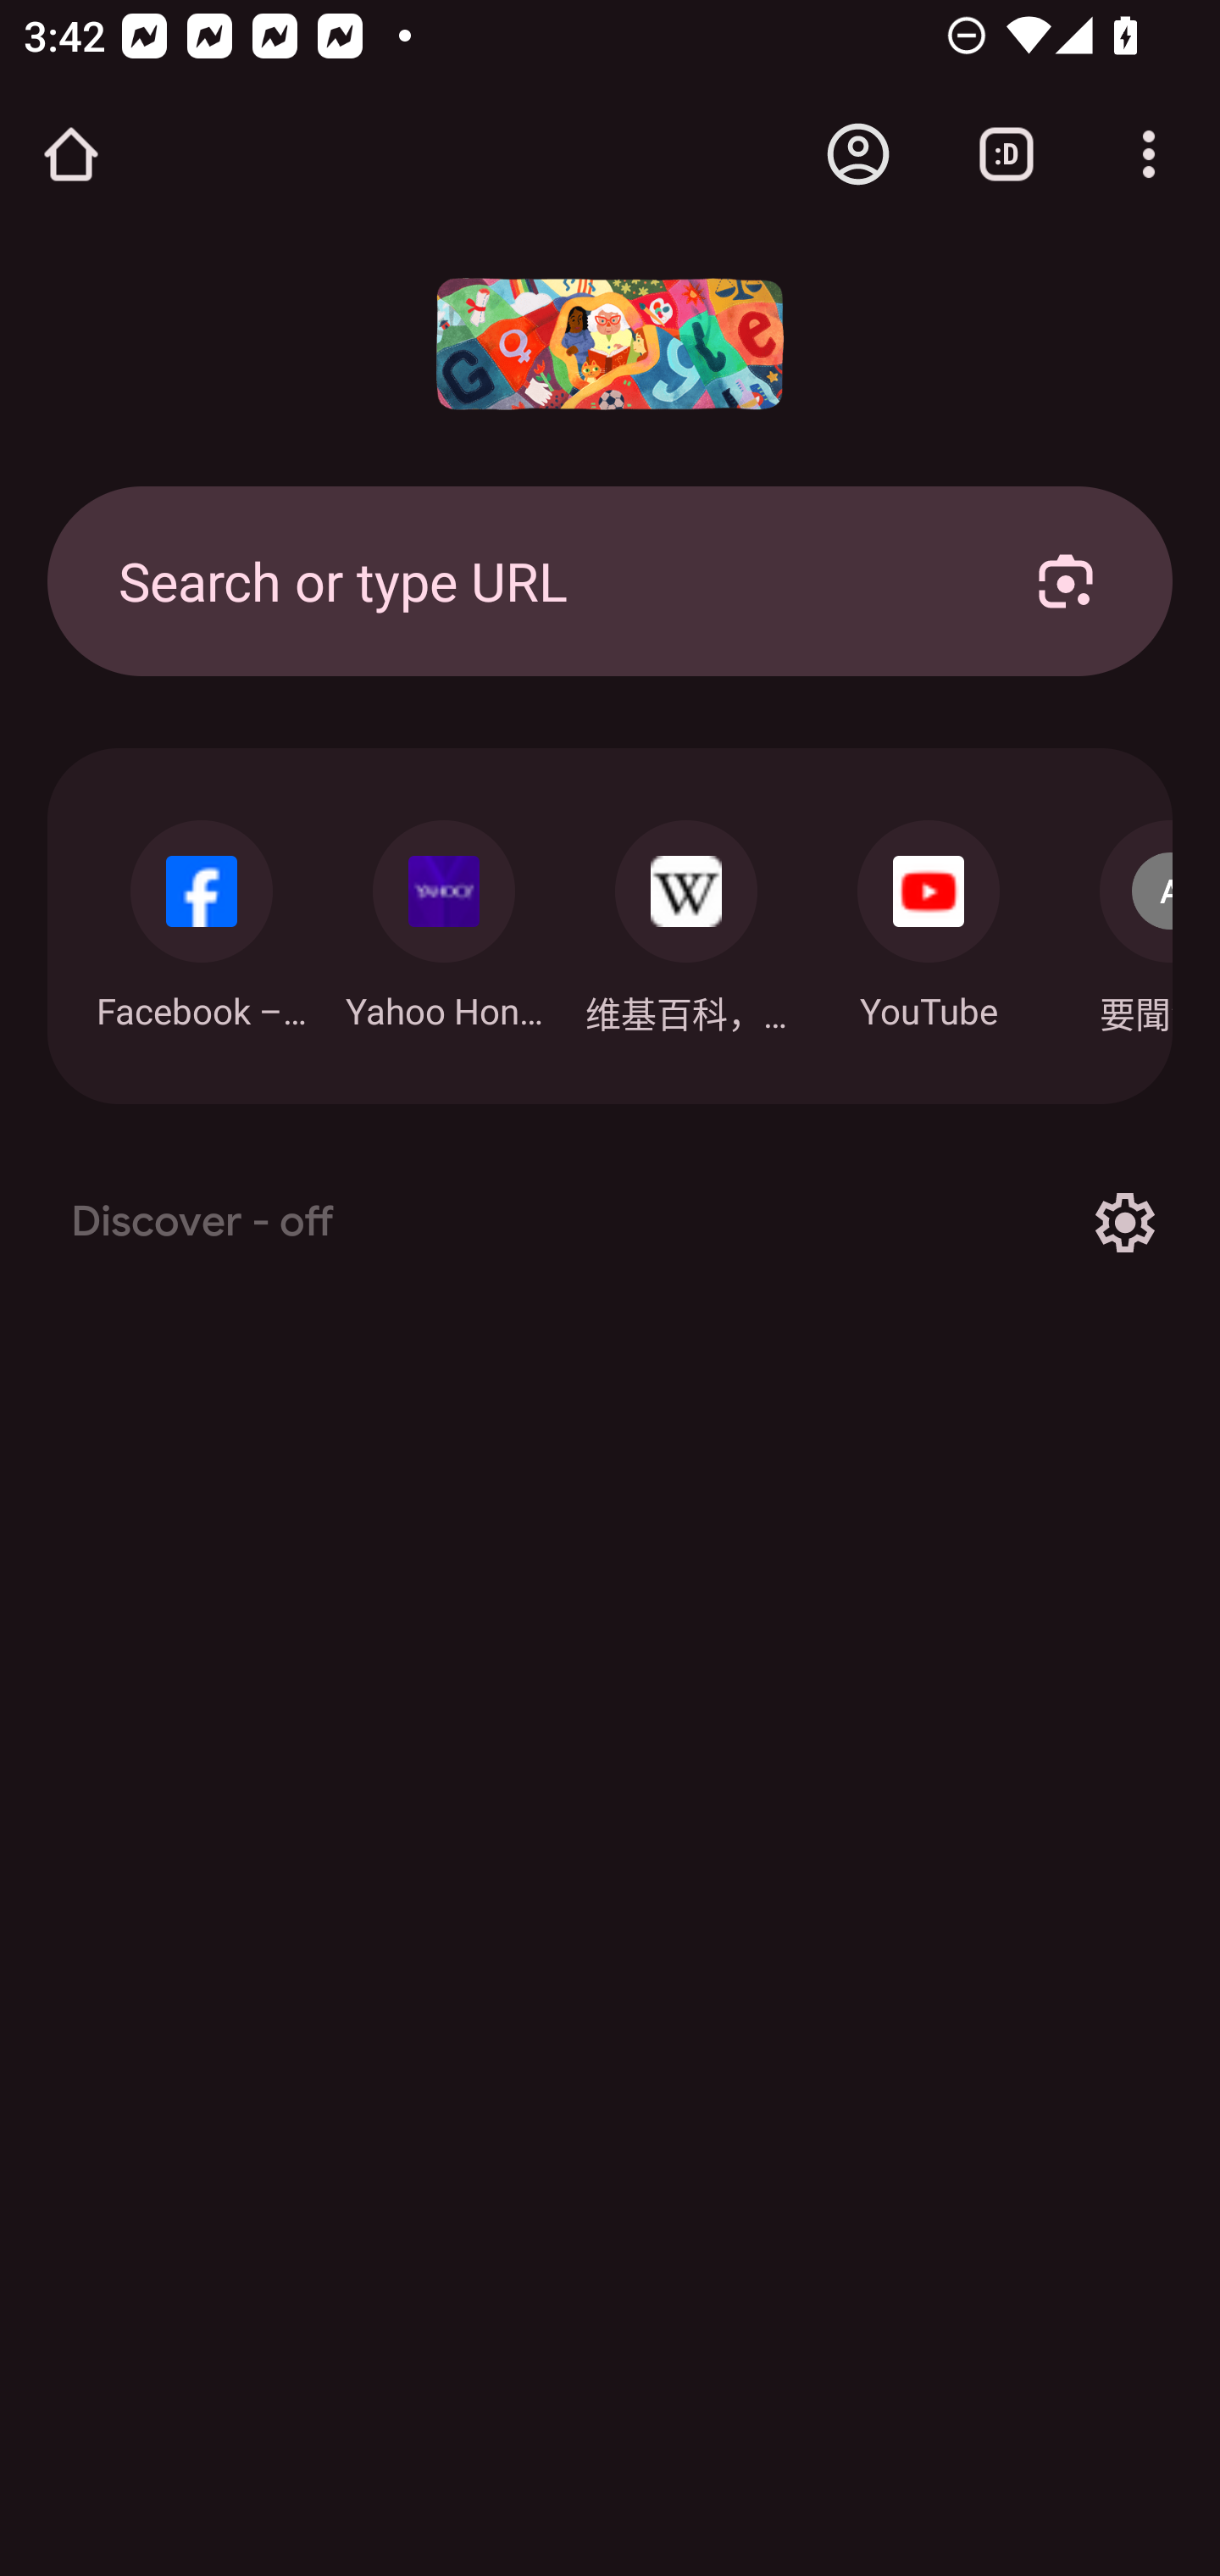  Describe the element at coordinates (71, 154) in the screenshot. I see `Open the home page` at that location.